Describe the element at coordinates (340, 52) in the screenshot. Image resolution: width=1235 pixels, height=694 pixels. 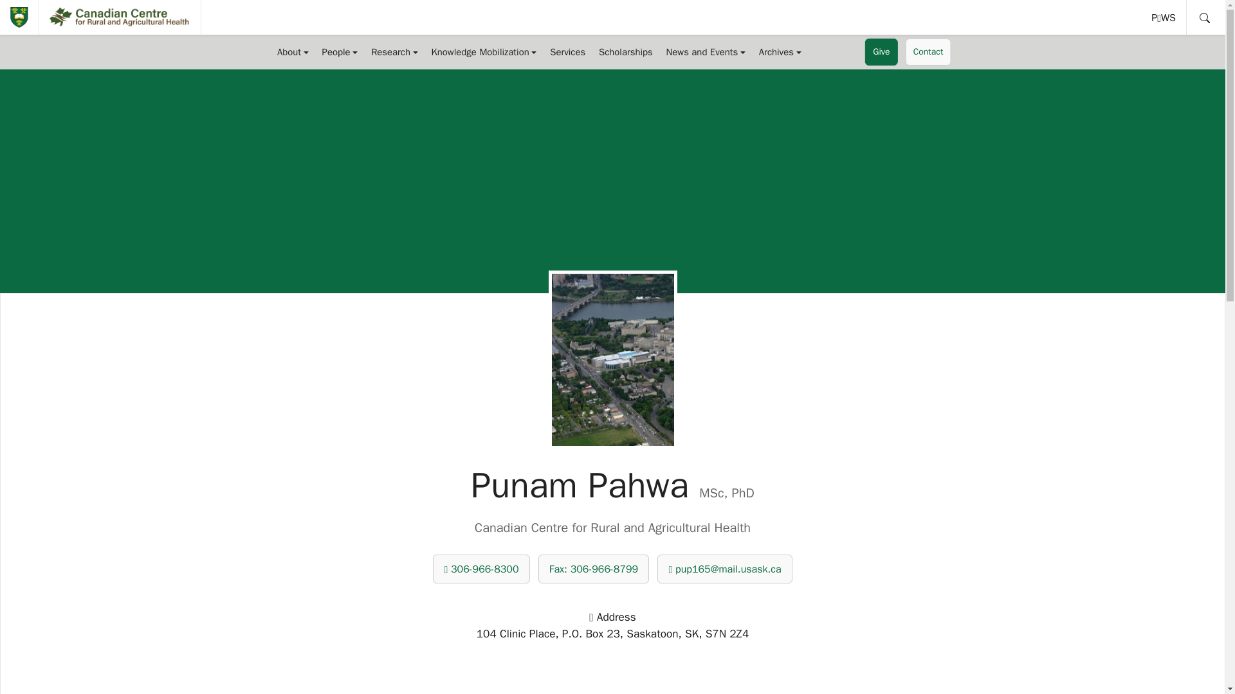
I see `Services` at that location.